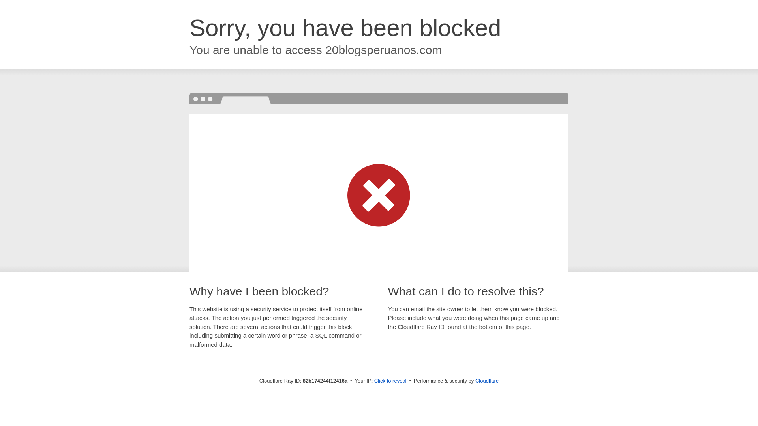 The height and width of the screenshot is (426, 758). Describe the element at coordinates (487, 381) in the screenshot. I see `Cloudflare` at that location.